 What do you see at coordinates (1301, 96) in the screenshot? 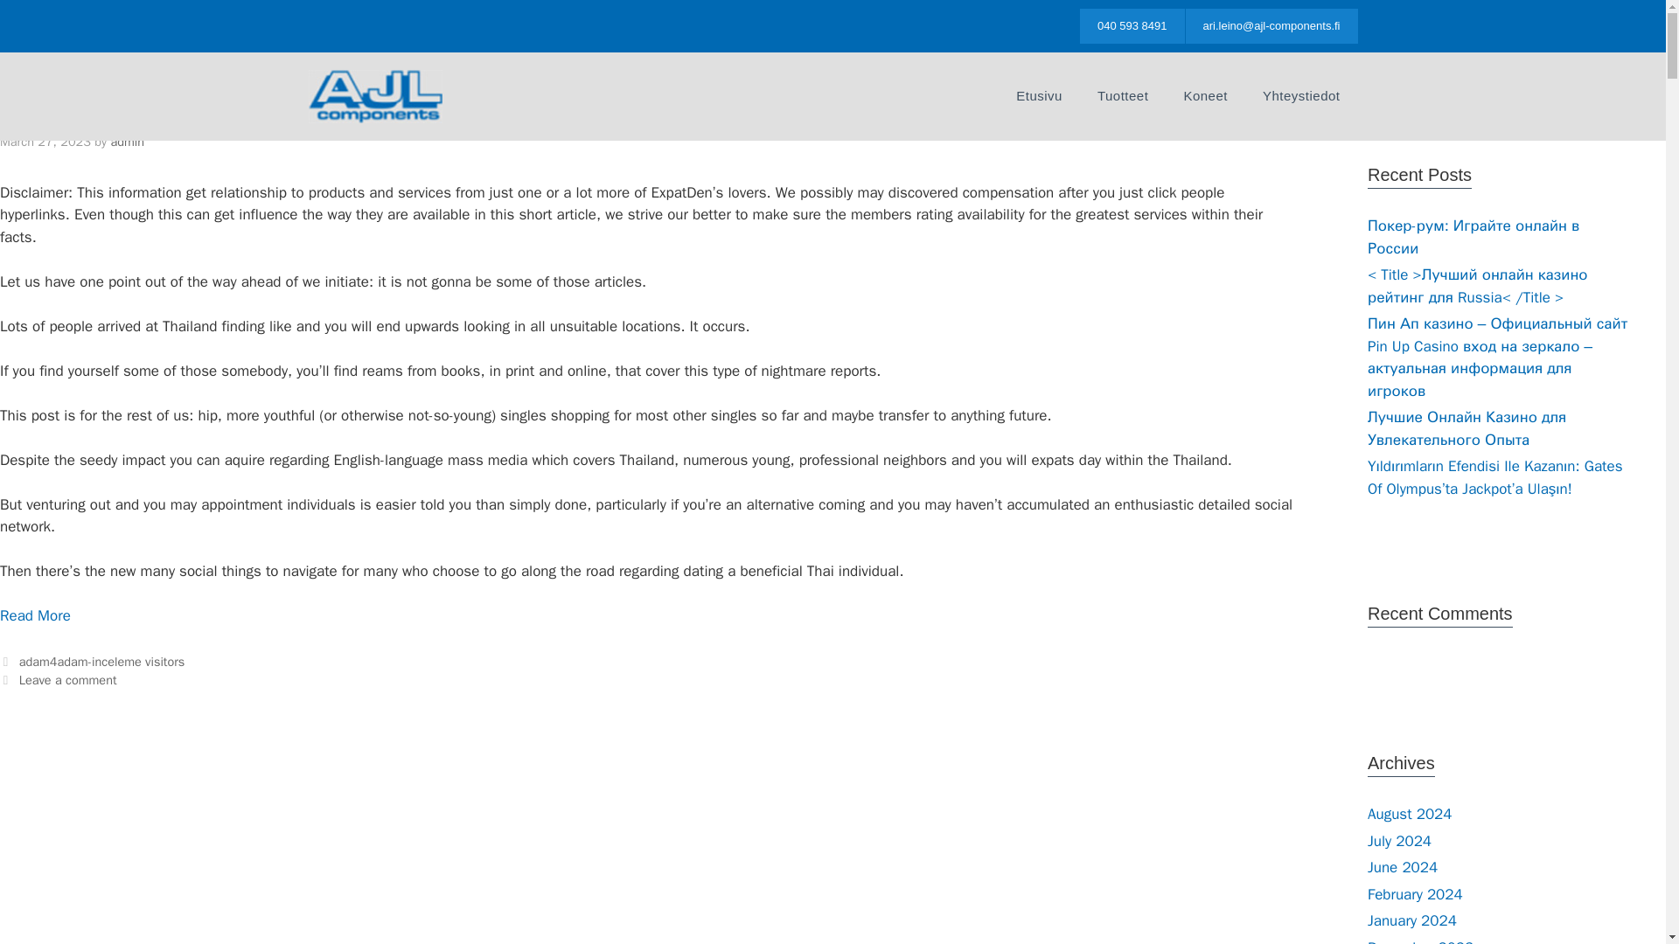
I see `Yhteystiedot` at bounding box center [1301, 96].